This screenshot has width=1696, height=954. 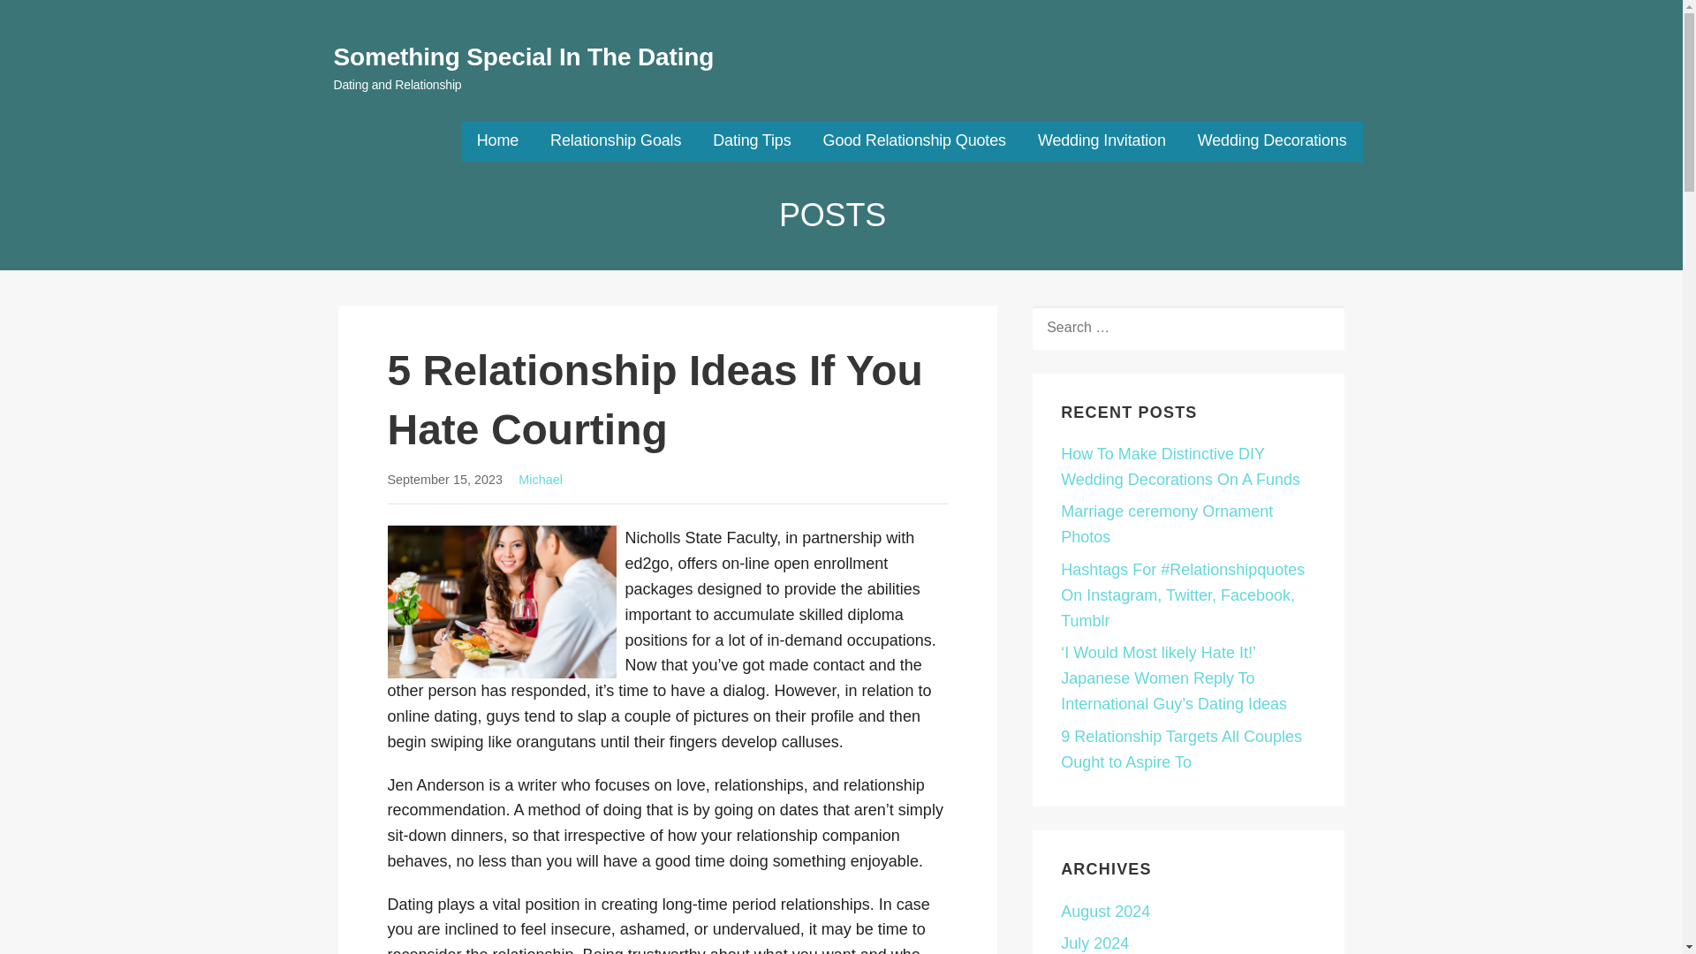 I want to click on July 2024, so click(x=1095, y=943).